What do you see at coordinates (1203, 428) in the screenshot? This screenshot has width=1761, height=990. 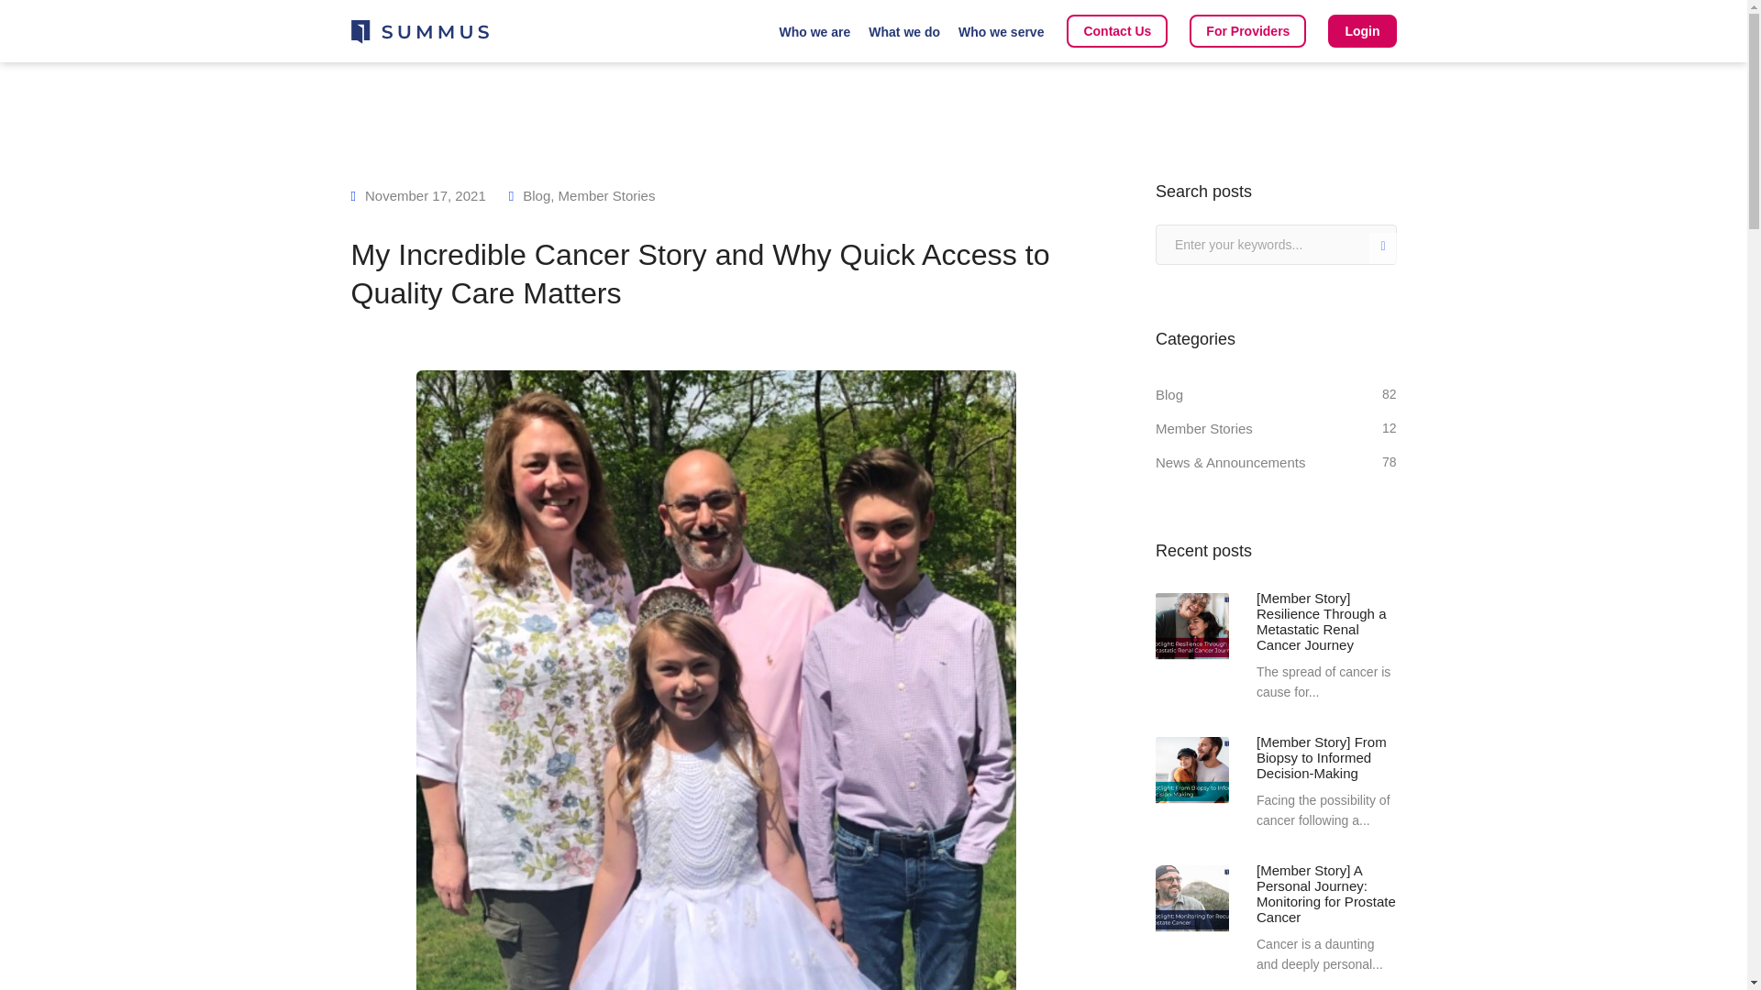 I see `Member Stories` at bounding box center [1203, 428].